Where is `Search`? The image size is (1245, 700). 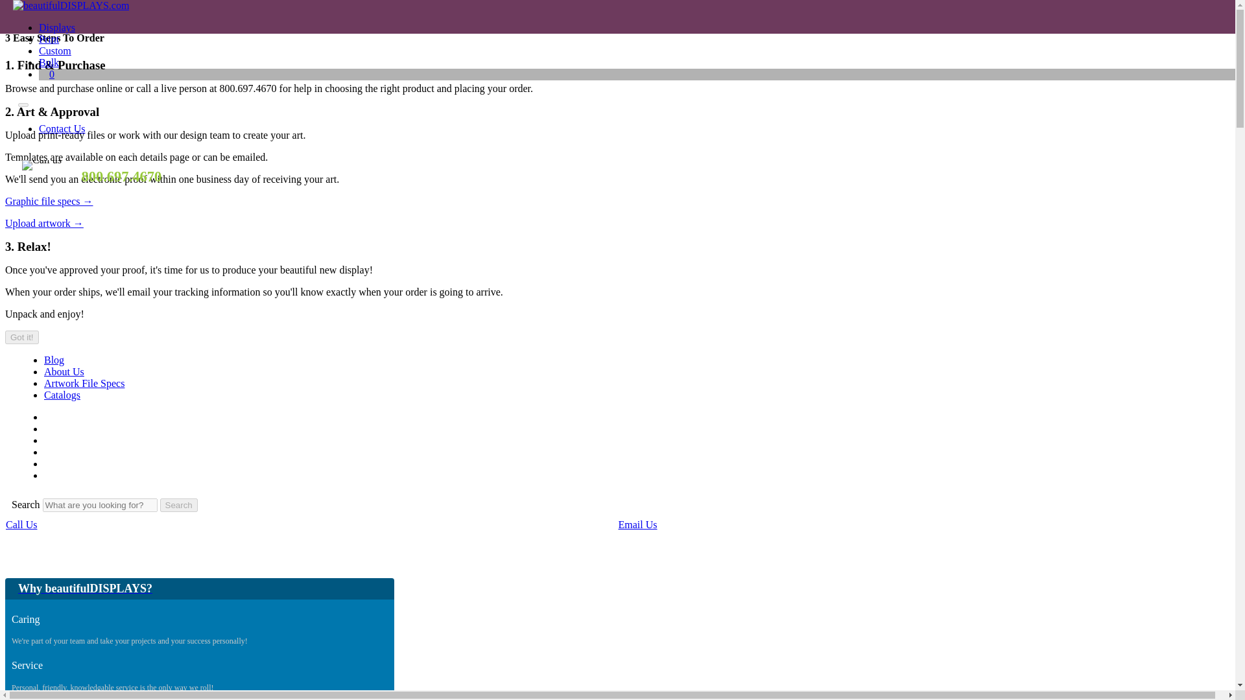
Search is located at coordinates (179, 504).